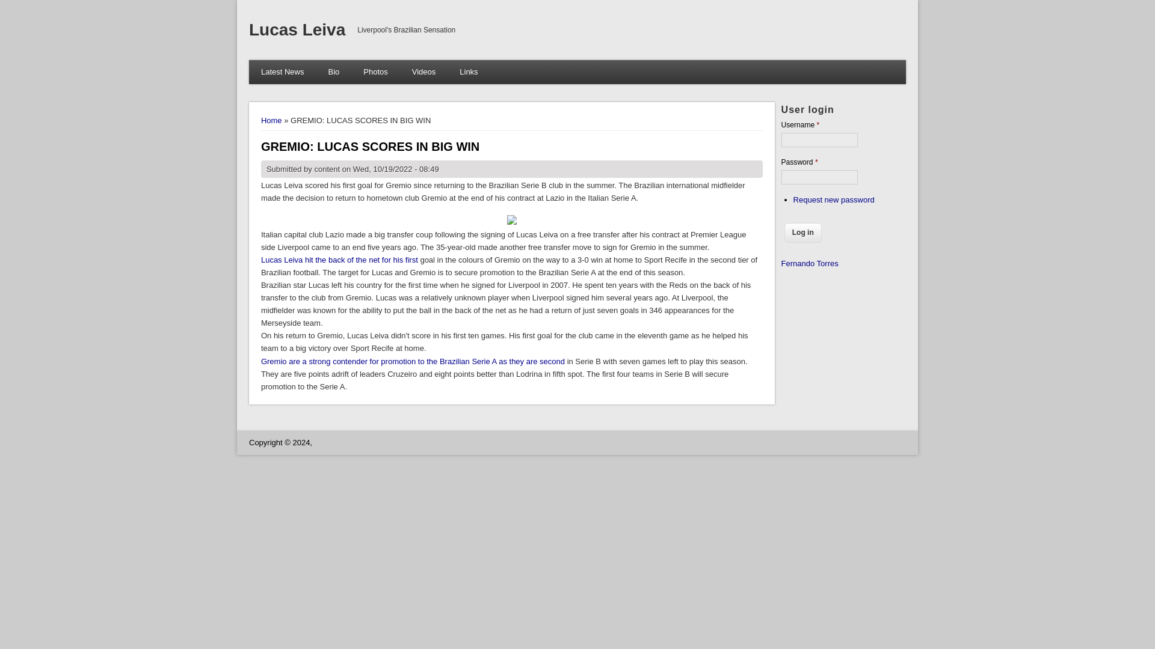 The image size is (1155, 649). Describe the element at coordinates (802, 233) in the screenshot. I see `Log in` at that location.